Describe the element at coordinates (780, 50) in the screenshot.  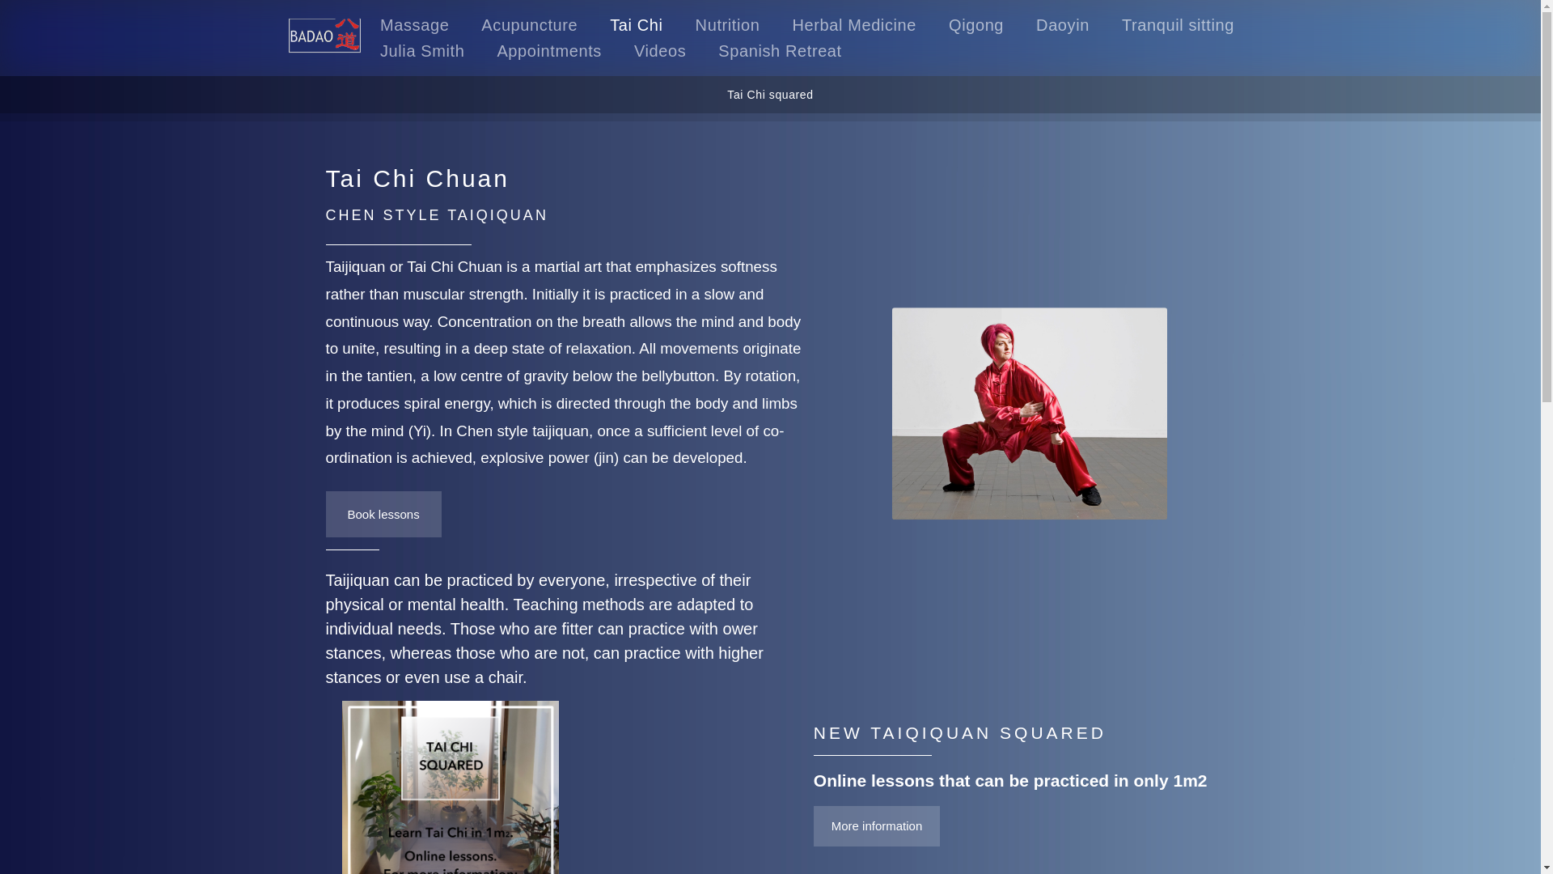
I see `Spanish Retreat` at that location.